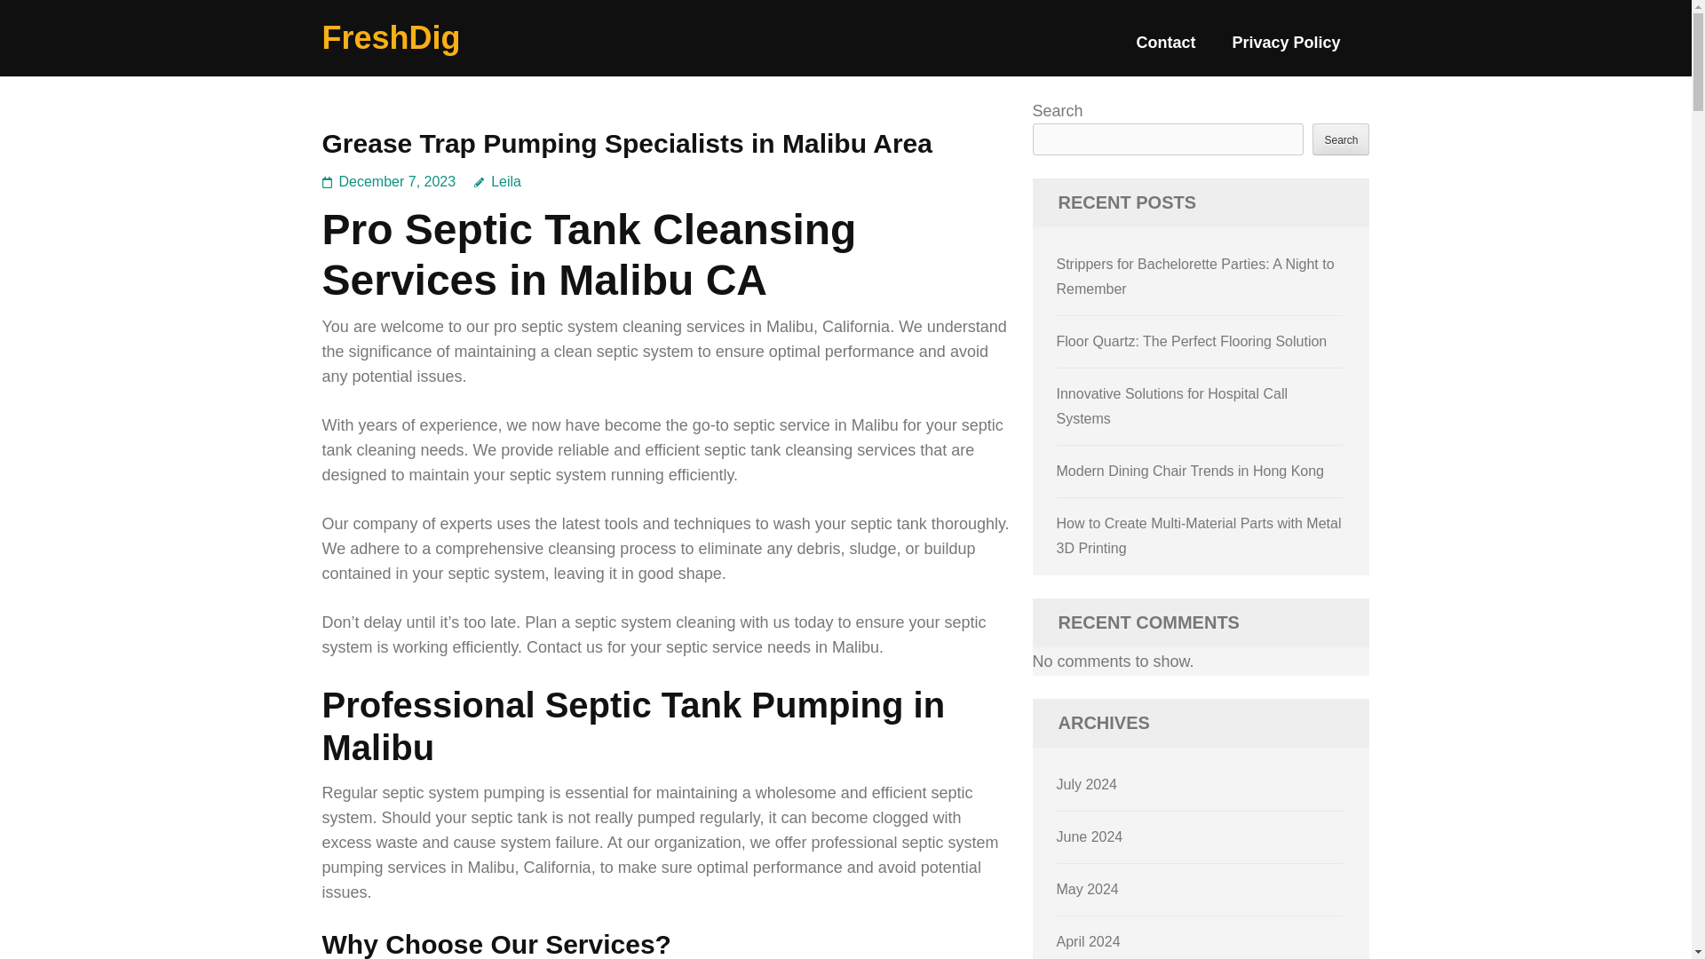 Image resolution: width=1705 pixels, height=959 pixels. I want to click on Leila, so click(497, 181).